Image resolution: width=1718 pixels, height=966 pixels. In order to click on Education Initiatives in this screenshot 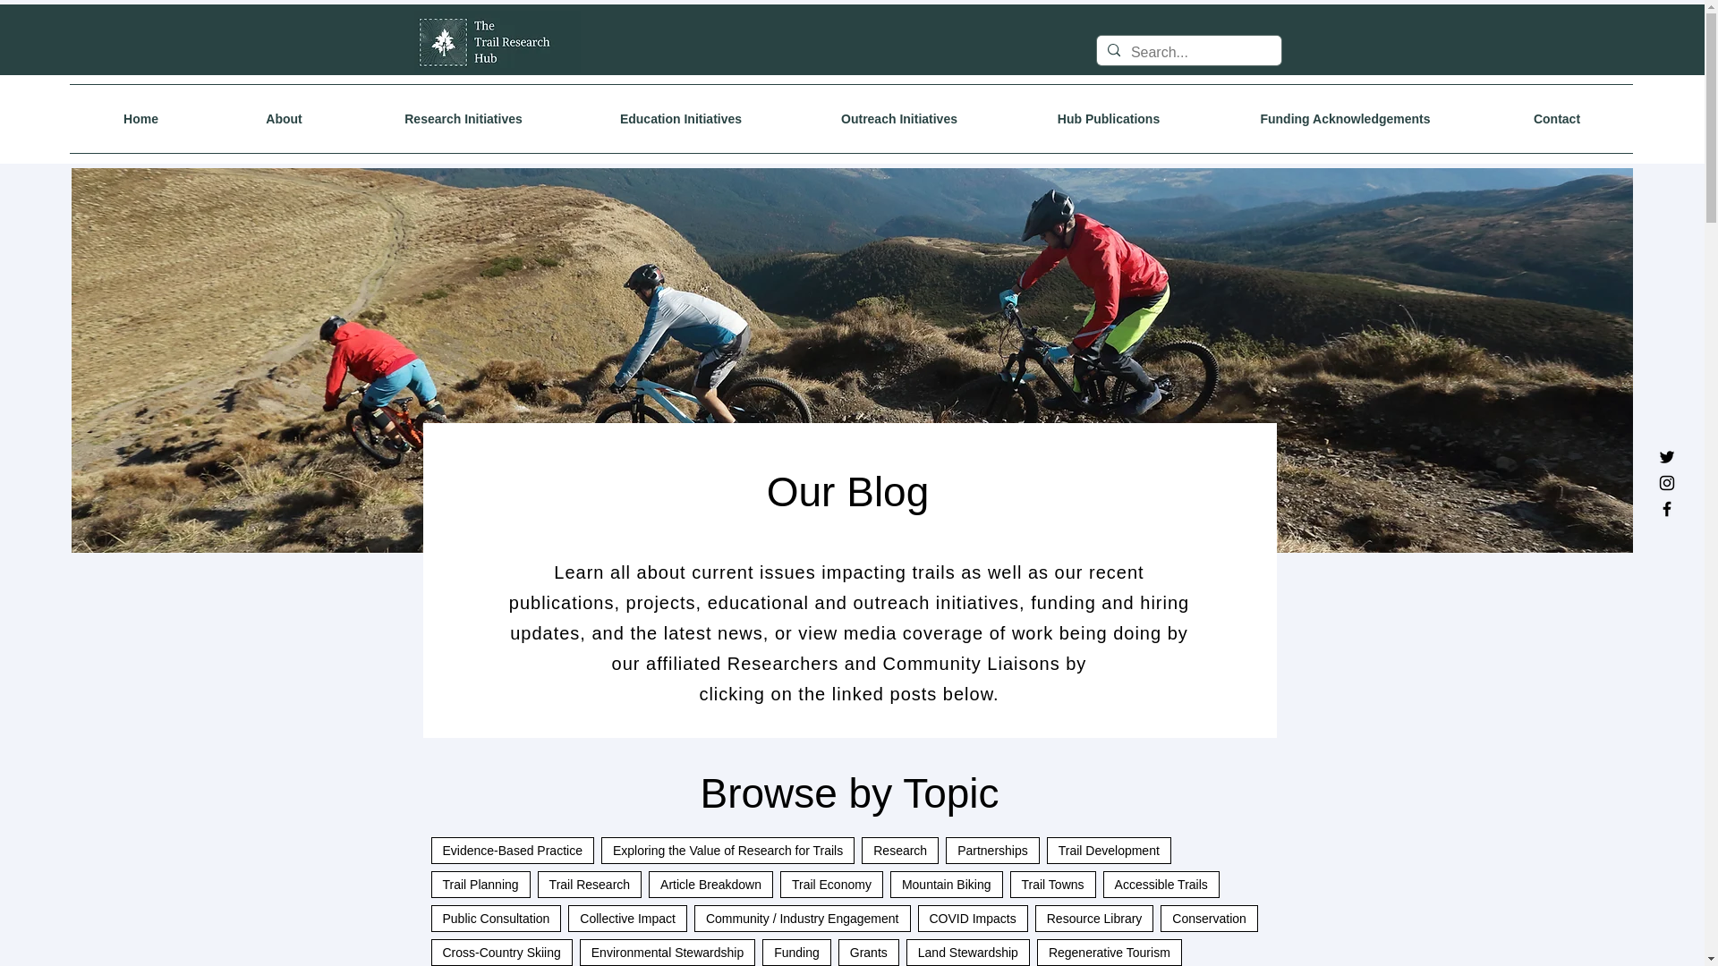, I will do `click(680, 118)`.